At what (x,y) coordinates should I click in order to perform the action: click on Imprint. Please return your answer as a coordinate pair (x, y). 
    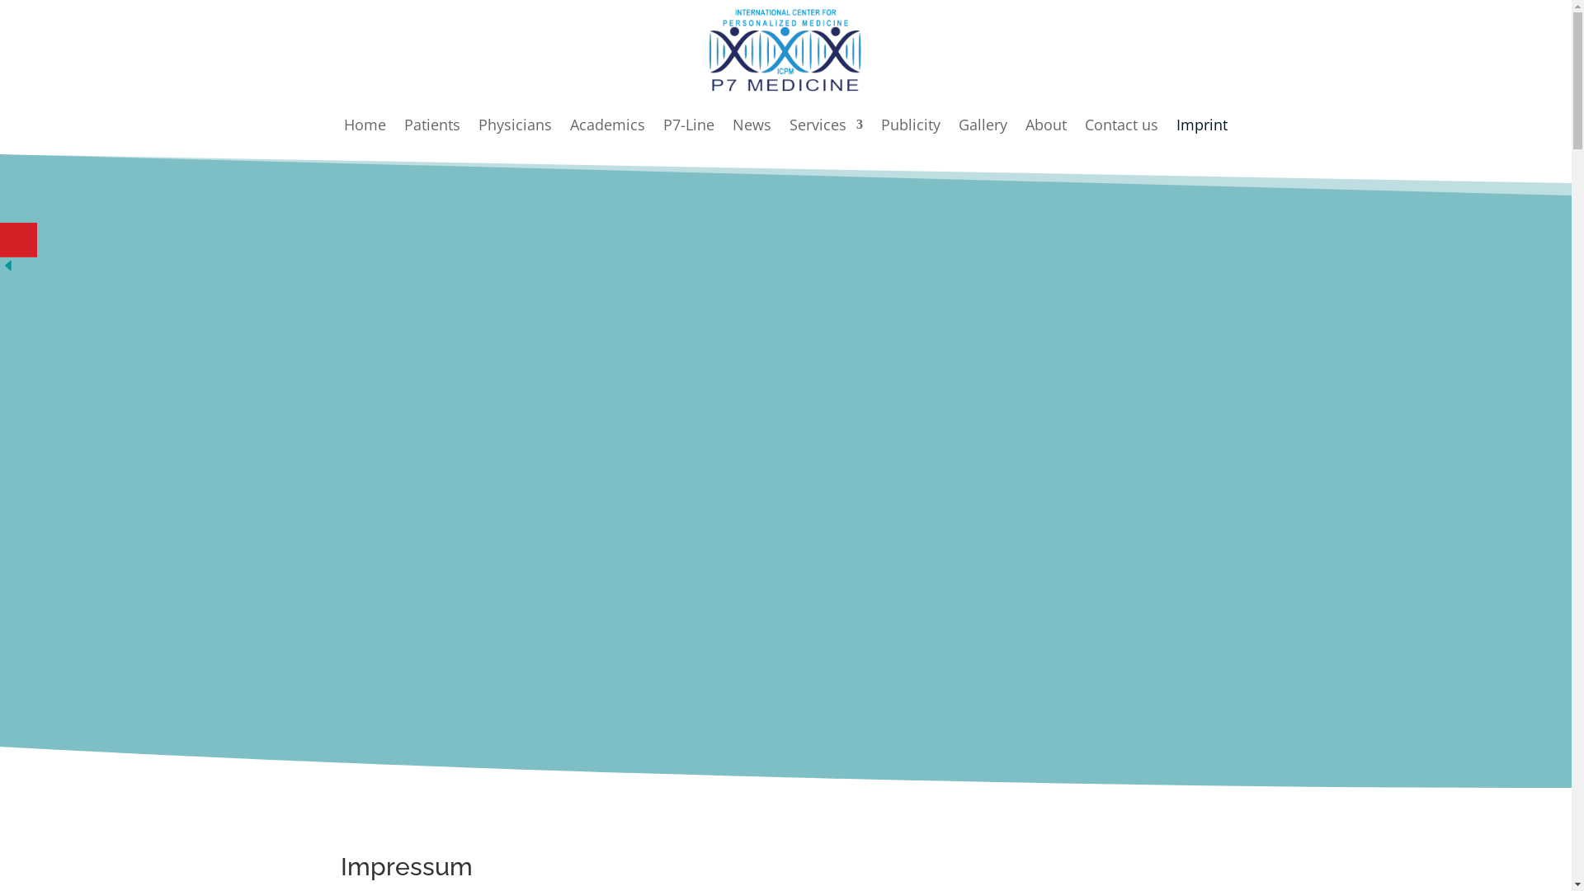
    Looking at the image, I should click on (1202, 136).